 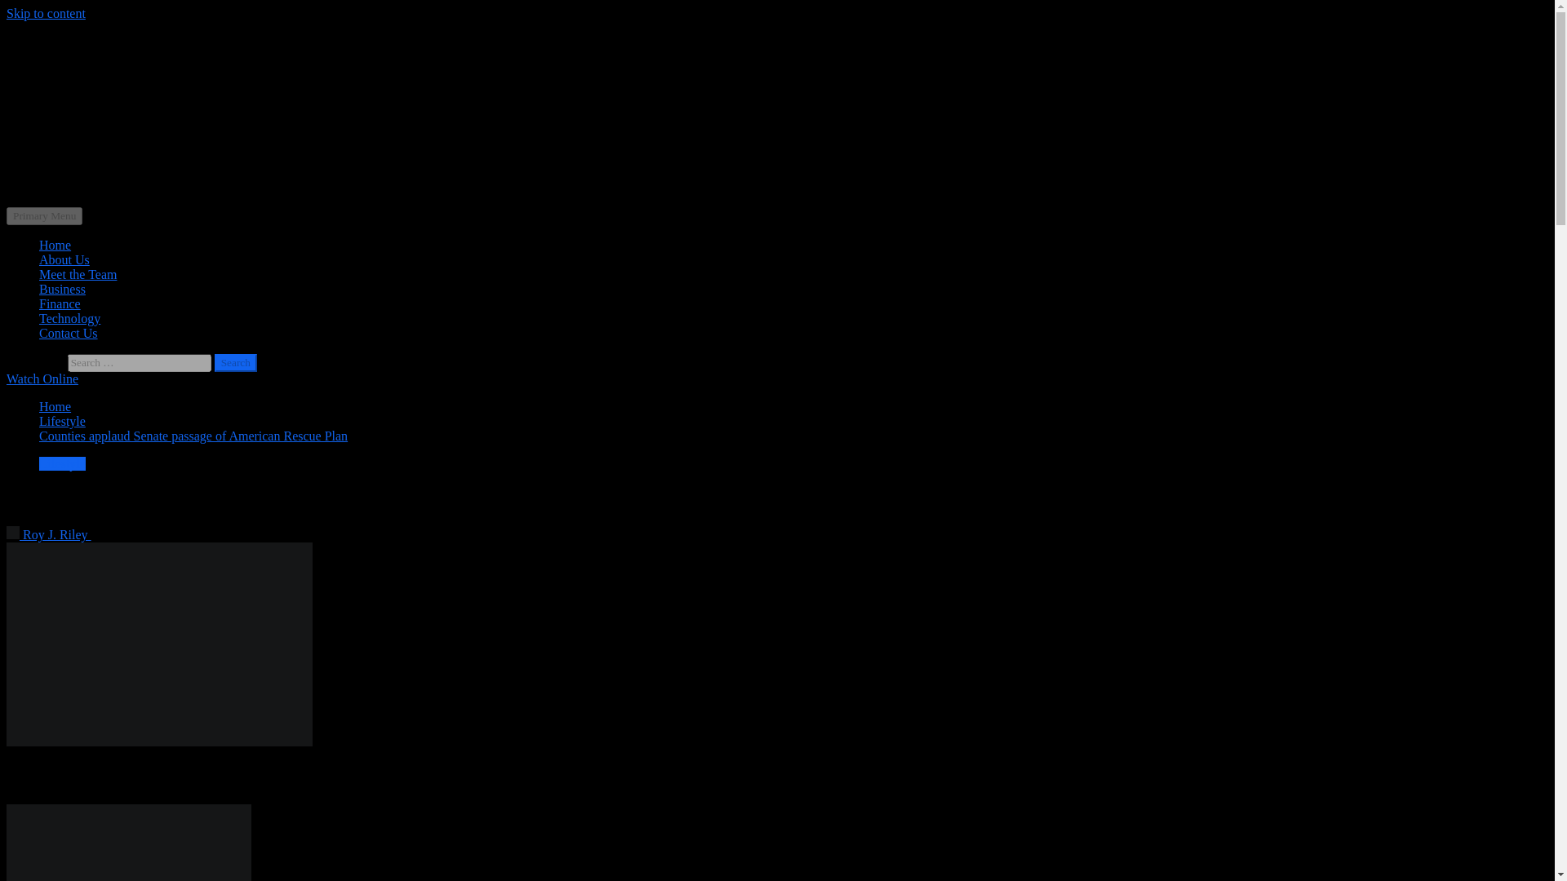 What do you see at coordinates (78, 274) in the screenshot?
I see `Meet the Team` at bounding box center [78, 274].